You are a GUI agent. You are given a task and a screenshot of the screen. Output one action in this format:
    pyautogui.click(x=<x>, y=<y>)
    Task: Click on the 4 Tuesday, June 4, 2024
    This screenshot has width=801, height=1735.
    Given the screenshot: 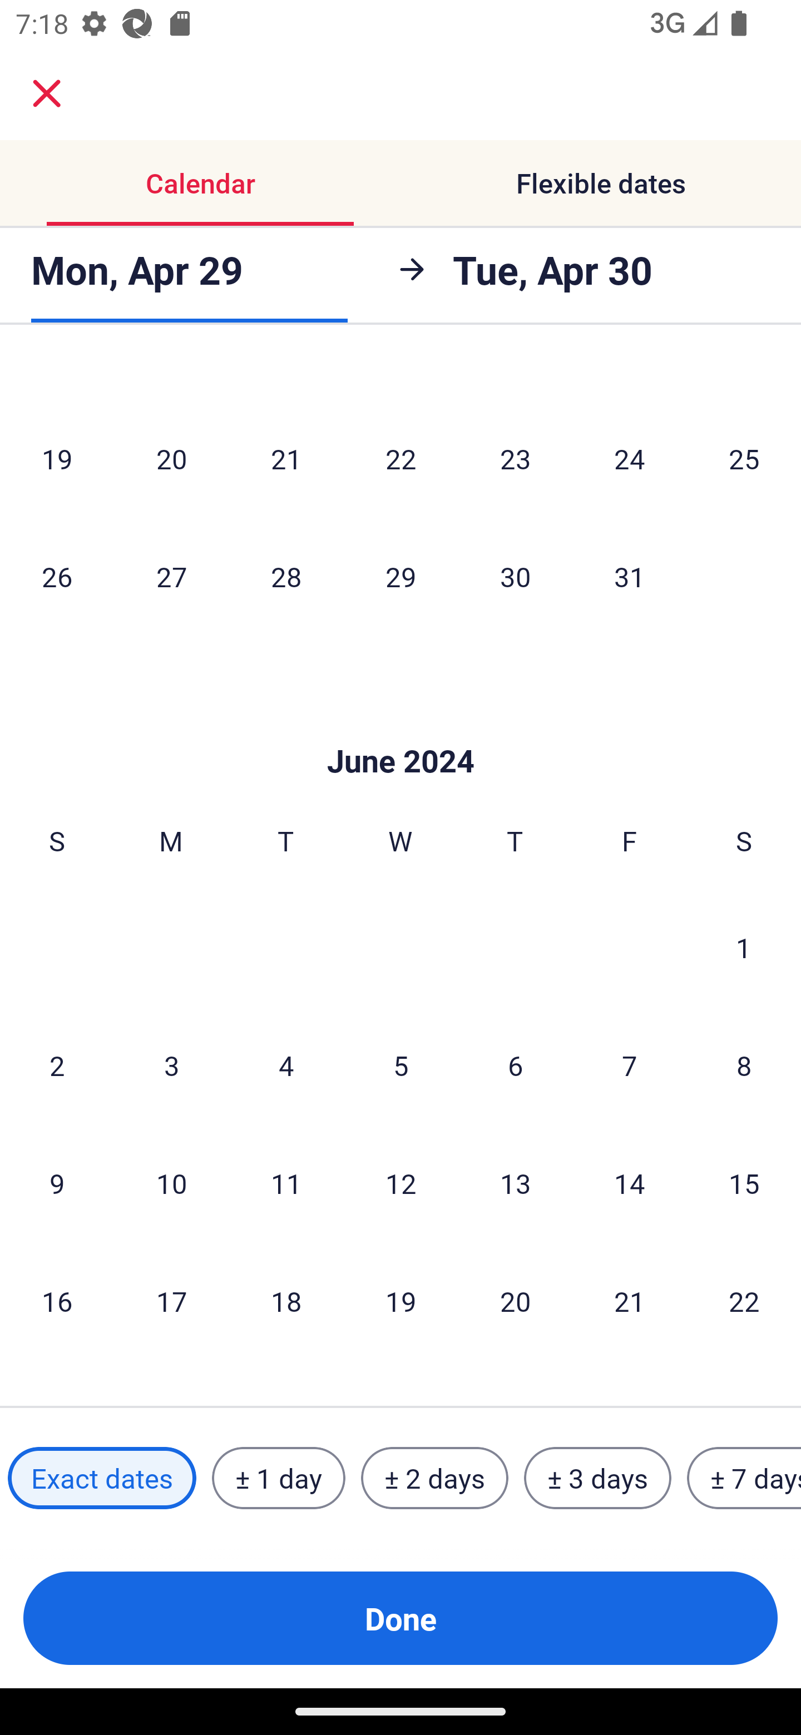 What is the action you would take?
    pyautogui.click(x=286, y=1065)
    